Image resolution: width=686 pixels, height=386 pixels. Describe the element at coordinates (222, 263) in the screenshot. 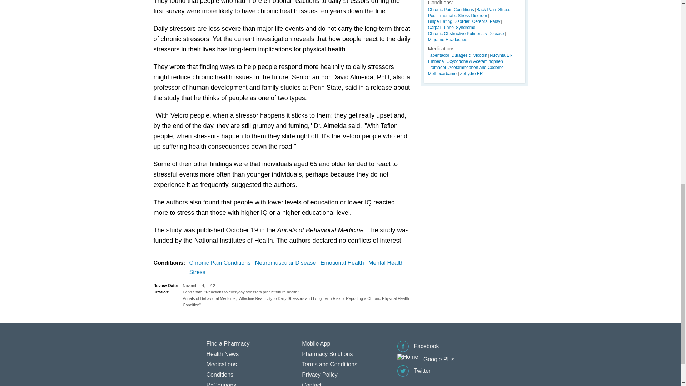

I see `Chronic Pain Conditions` at that location.